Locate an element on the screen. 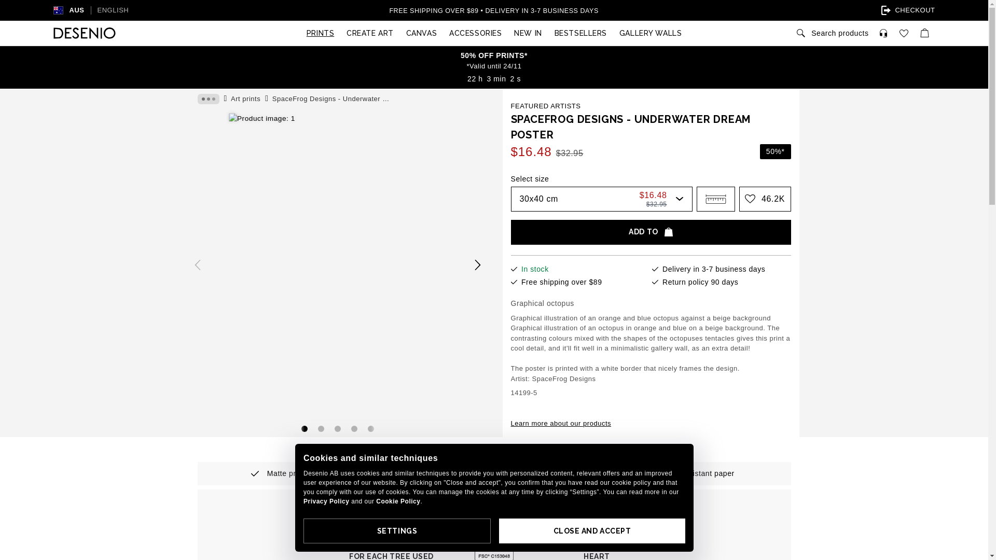 The width and height of the screenshot is (996, 560). BESTSELLERS is located at coordinates (581, 33).